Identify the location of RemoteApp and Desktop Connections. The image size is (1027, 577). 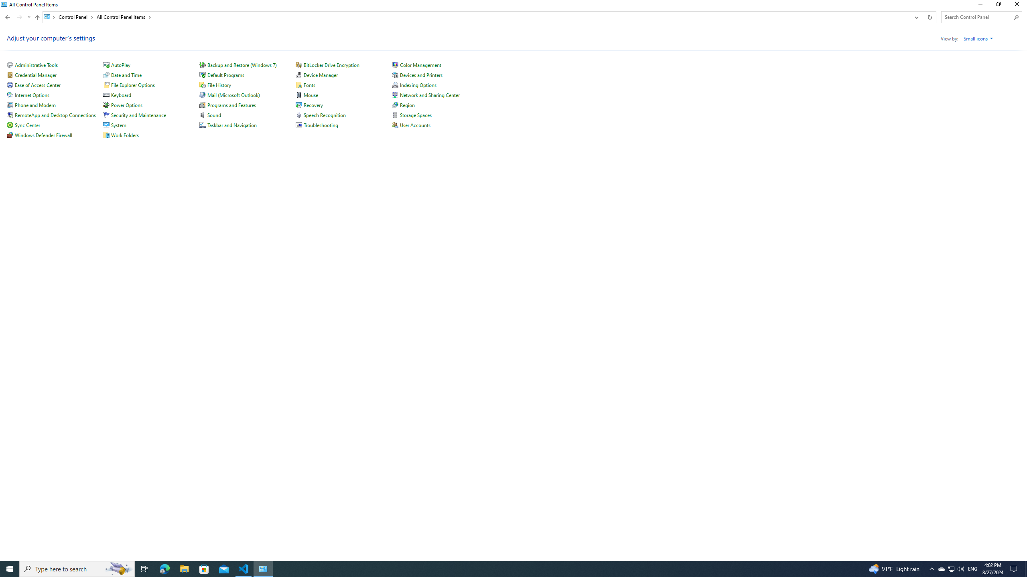
(55, 115).